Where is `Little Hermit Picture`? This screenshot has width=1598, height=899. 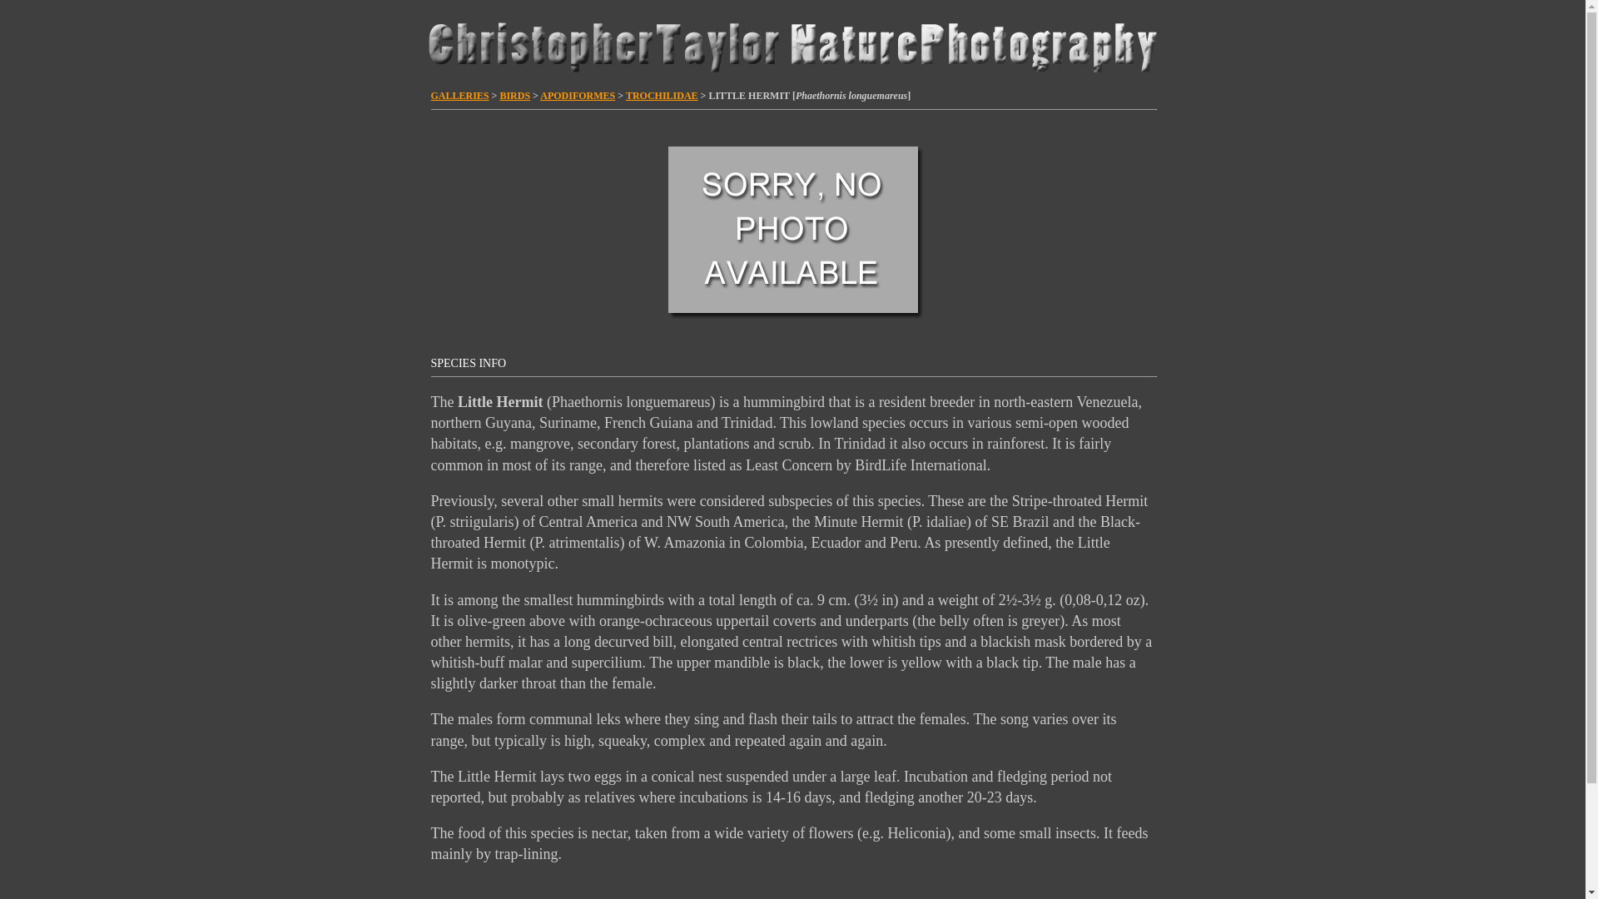
Little Hermit Picture is located at coordinates (792, 230).